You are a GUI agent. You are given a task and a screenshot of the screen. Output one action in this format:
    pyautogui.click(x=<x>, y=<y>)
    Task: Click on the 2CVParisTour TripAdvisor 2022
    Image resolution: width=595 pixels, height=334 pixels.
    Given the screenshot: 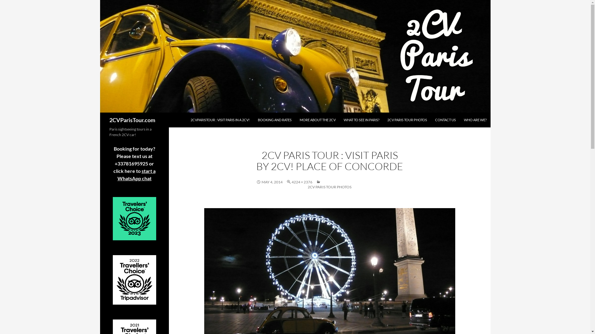 What is the action you would take?
    pyautogui.click(x=134, y=280)
    